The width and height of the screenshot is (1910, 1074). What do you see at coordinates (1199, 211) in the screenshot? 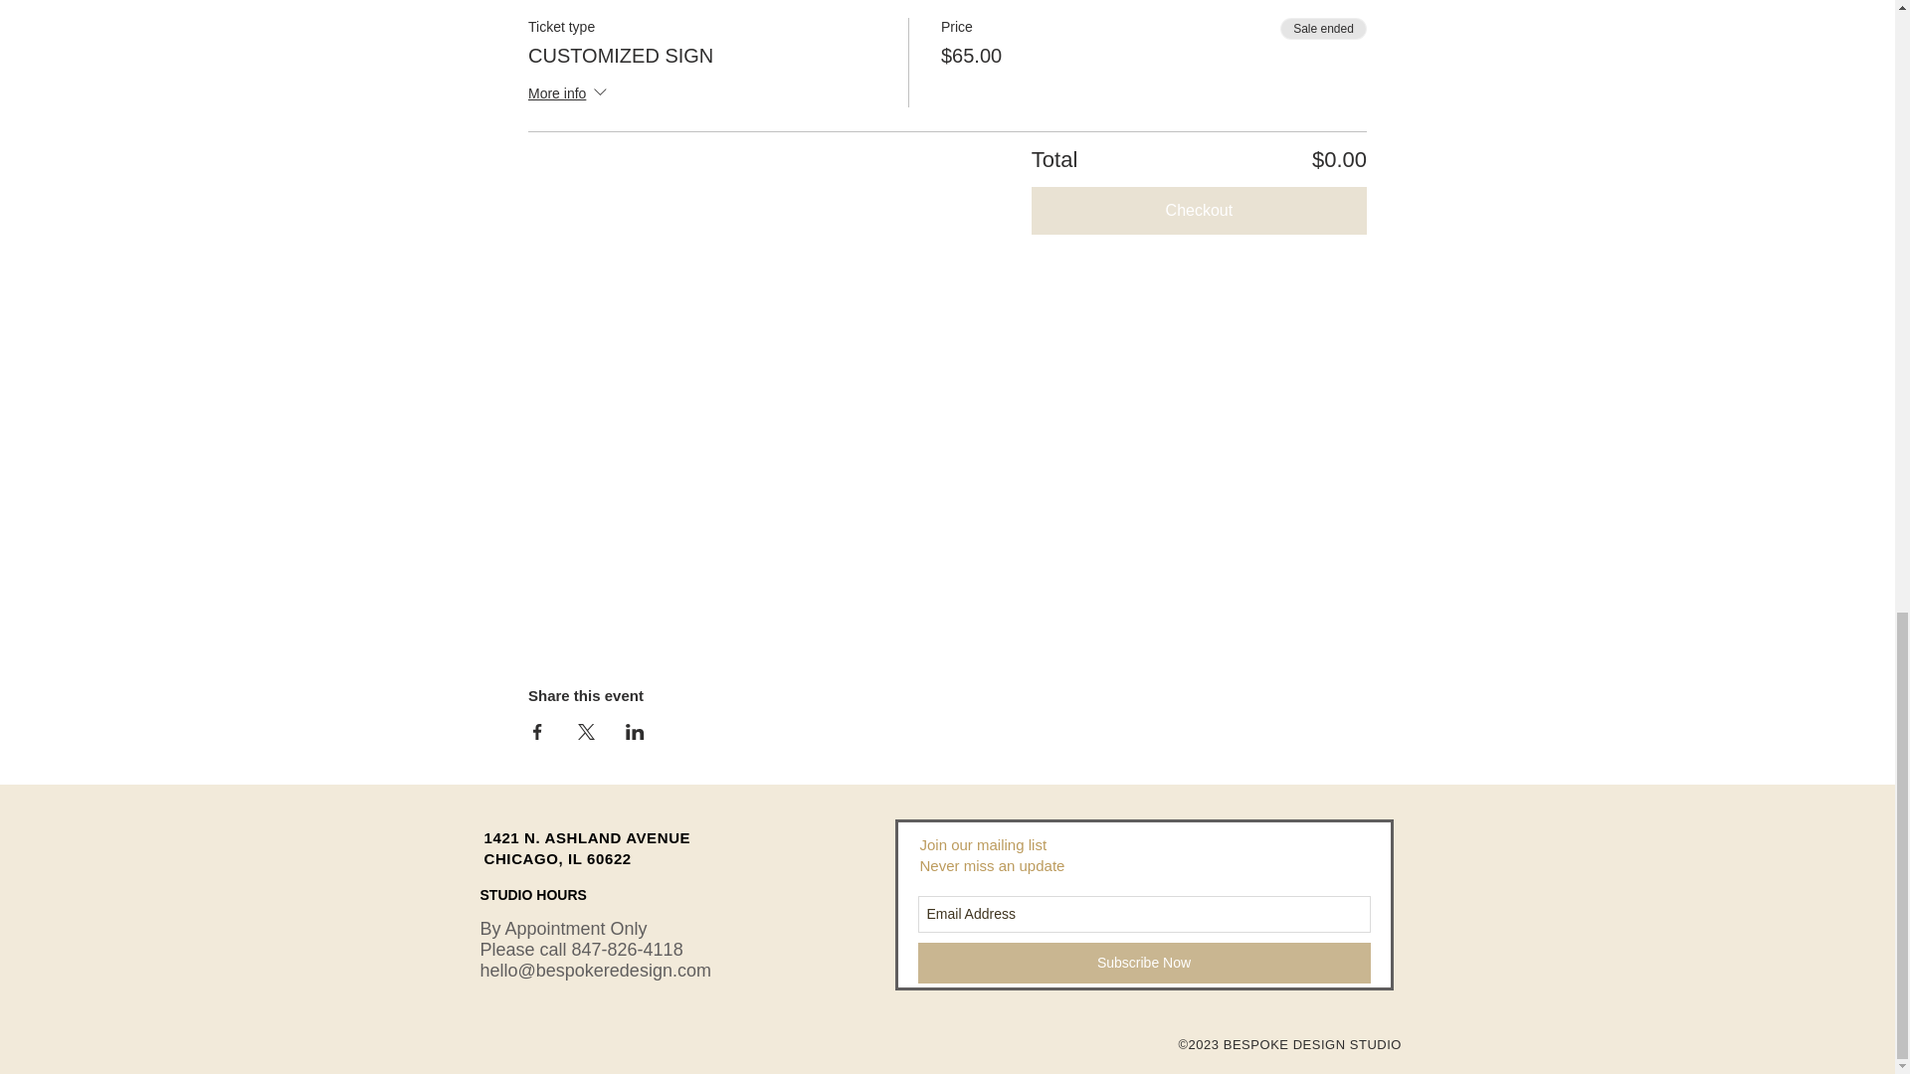
I see `Checkout` at bounding box center [1199, 211].